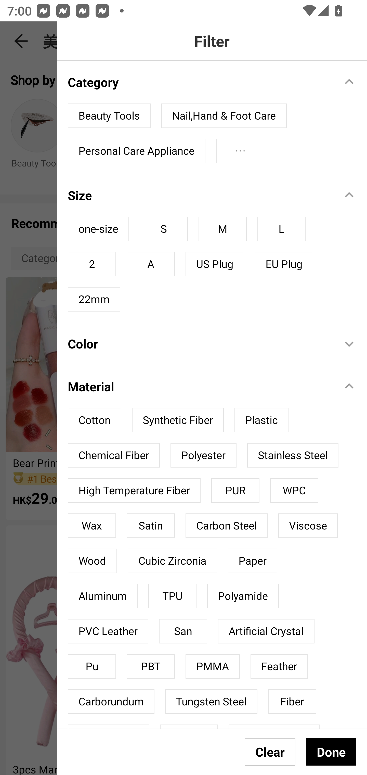  I want to click on US Plug, so click(215, 264).